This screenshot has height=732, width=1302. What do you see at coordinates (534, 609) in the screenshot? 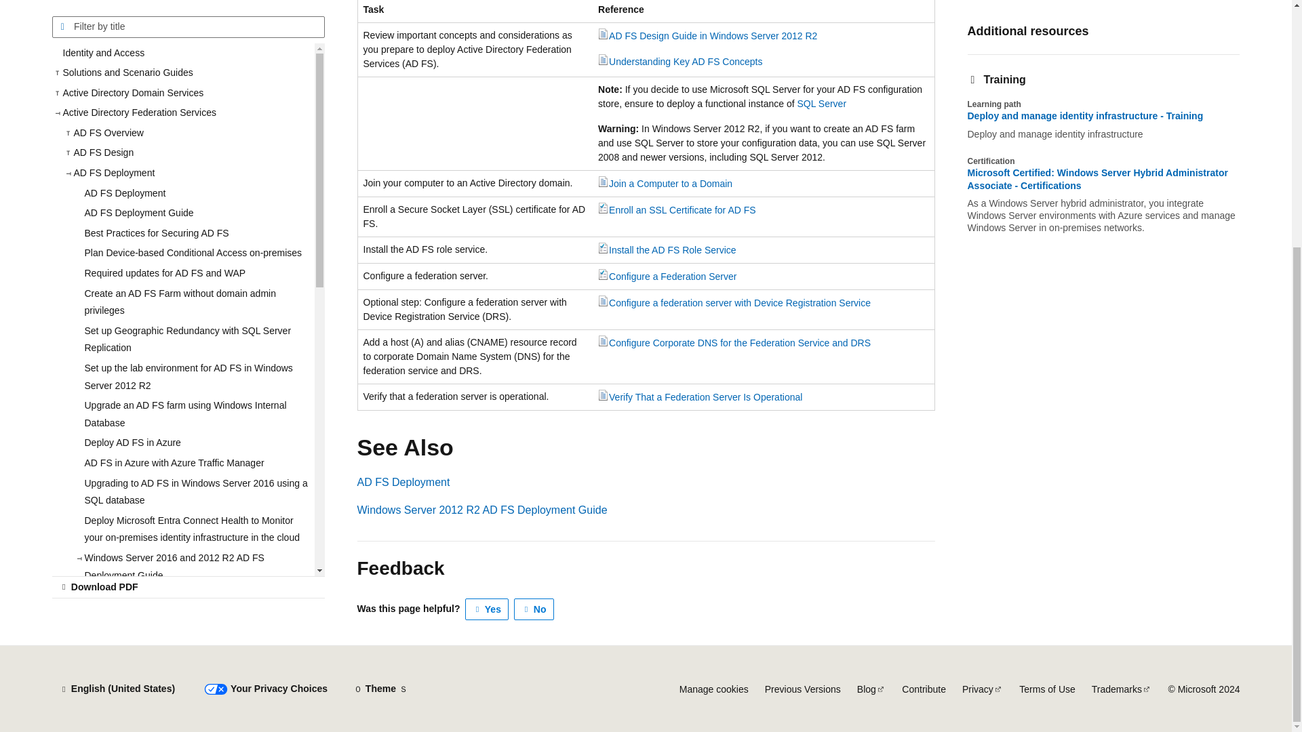
I see `This article is not helpful` at bounding box center [534, 609].